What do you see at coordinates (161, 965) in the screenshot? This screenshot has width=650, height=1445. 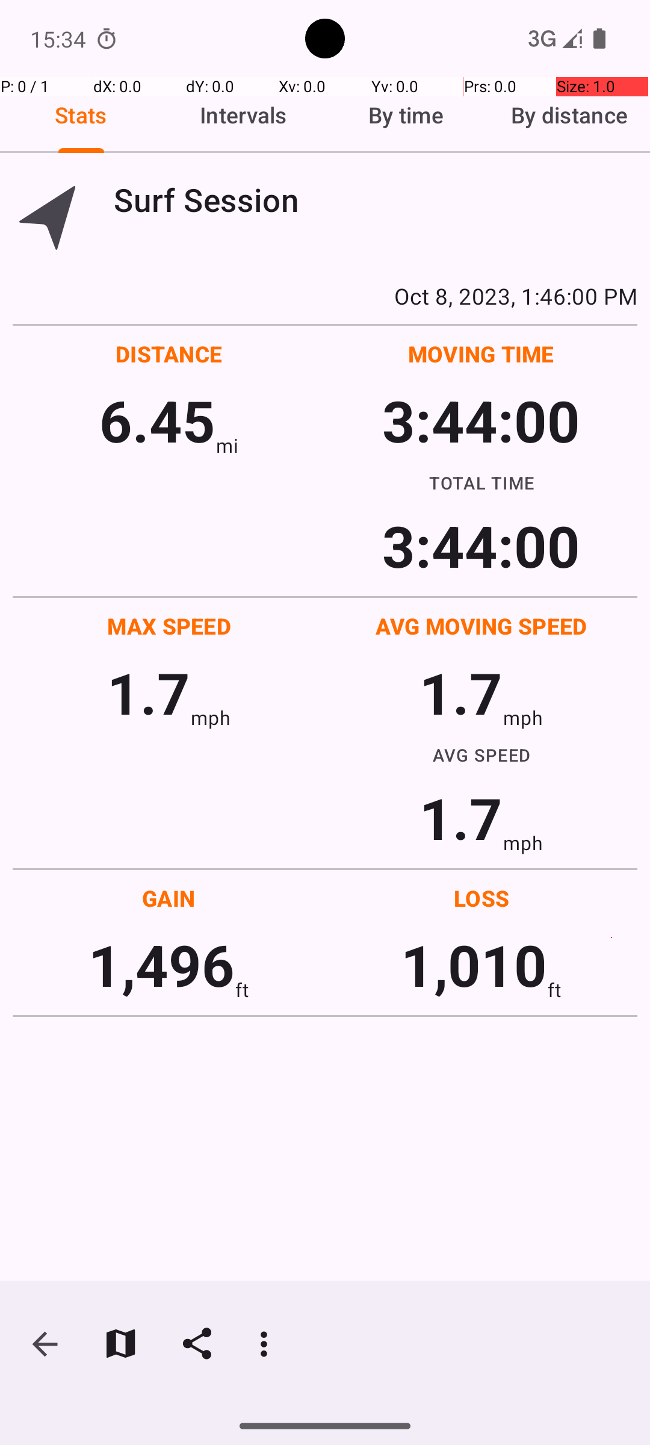 I see `1,496` at bounding box center [161, 965].